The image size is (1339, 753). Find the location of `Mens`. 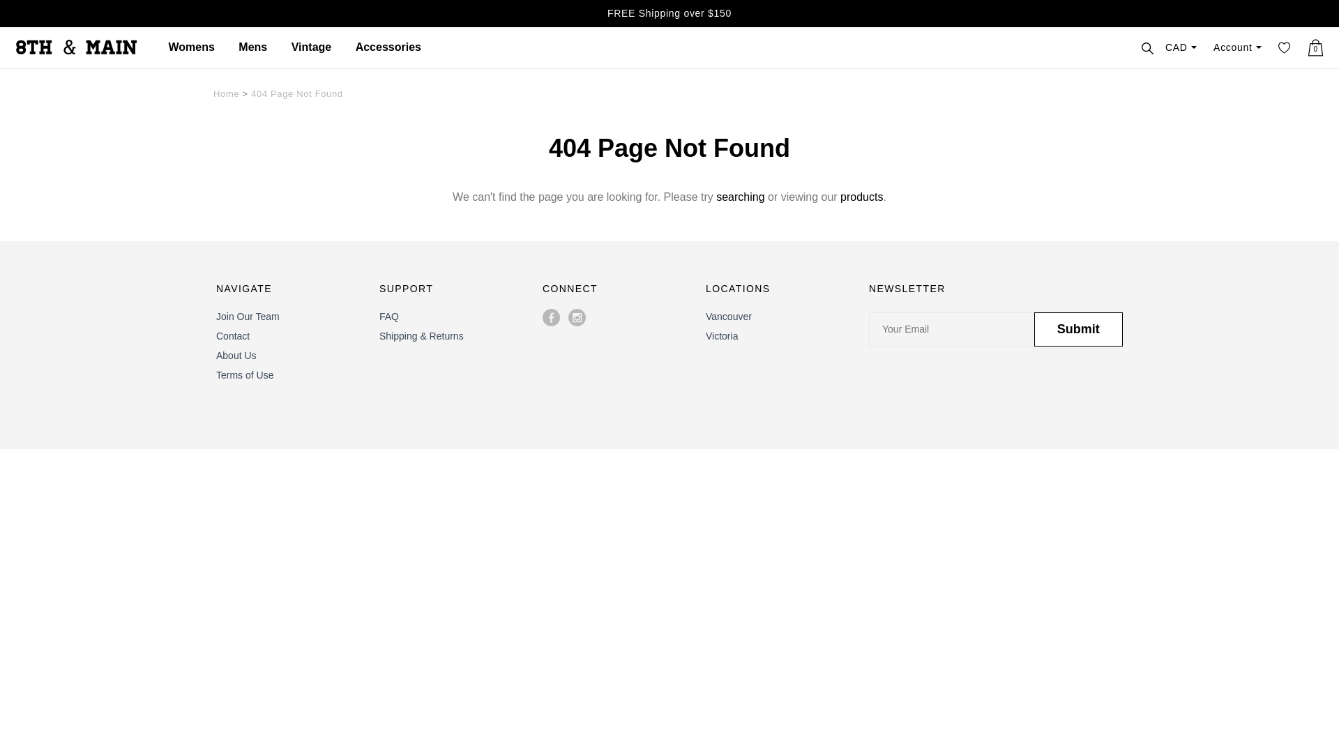

Mens is located at coordinates (252, 47).